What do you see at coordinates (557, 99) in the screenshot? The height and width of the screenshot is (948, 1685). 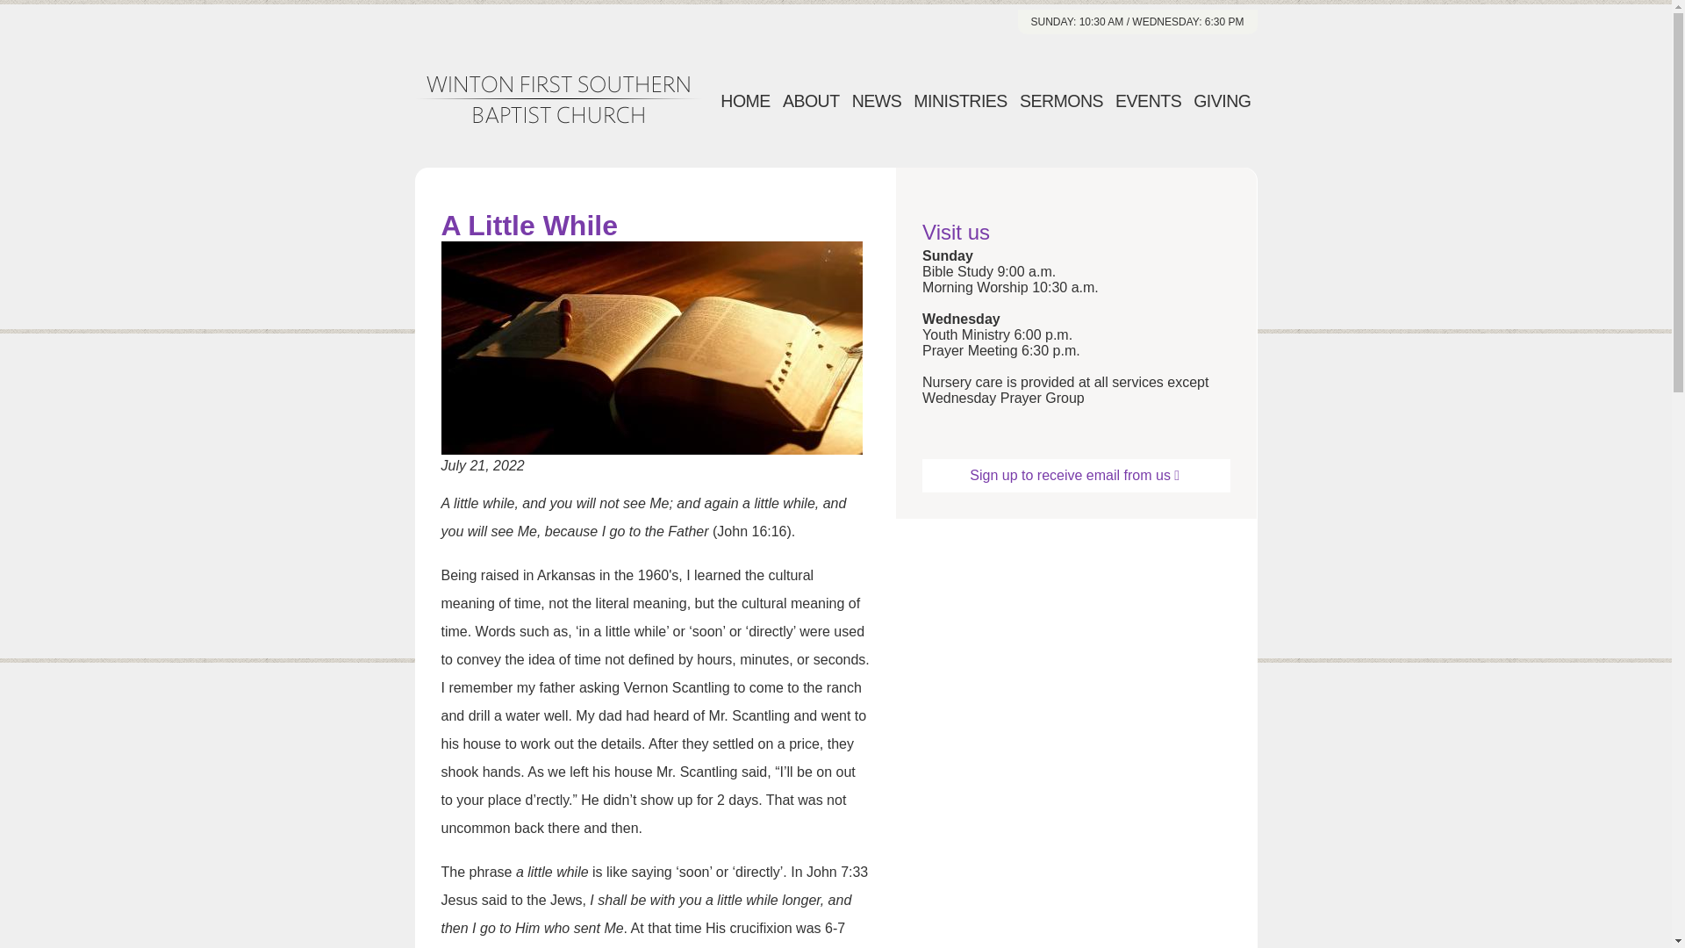 I see `Home` at bounding box center [557, 99].